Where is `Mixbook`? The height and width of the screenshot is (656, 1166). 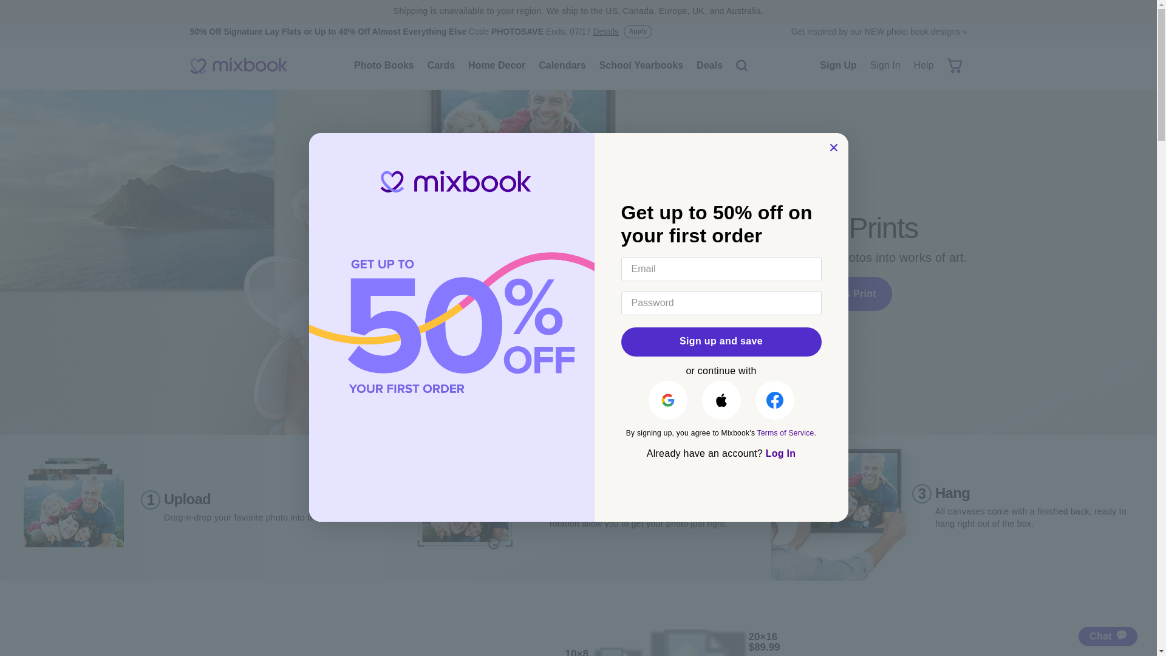
Mixbook is located at coordinates (238, 66).